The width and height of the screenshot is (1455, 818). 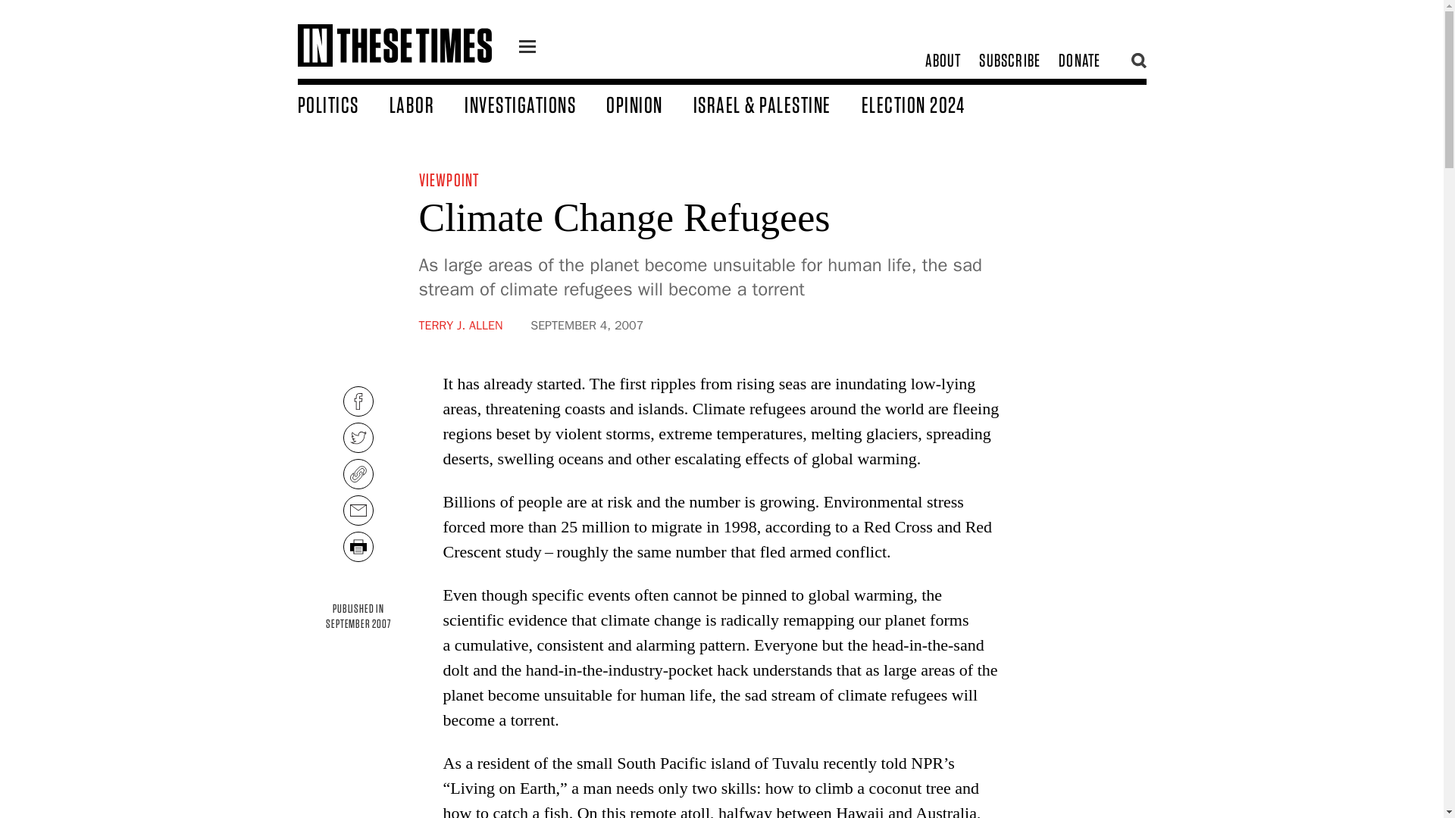 I want to click on SKIP TO CONTENT, so click(x=1009, y=61).